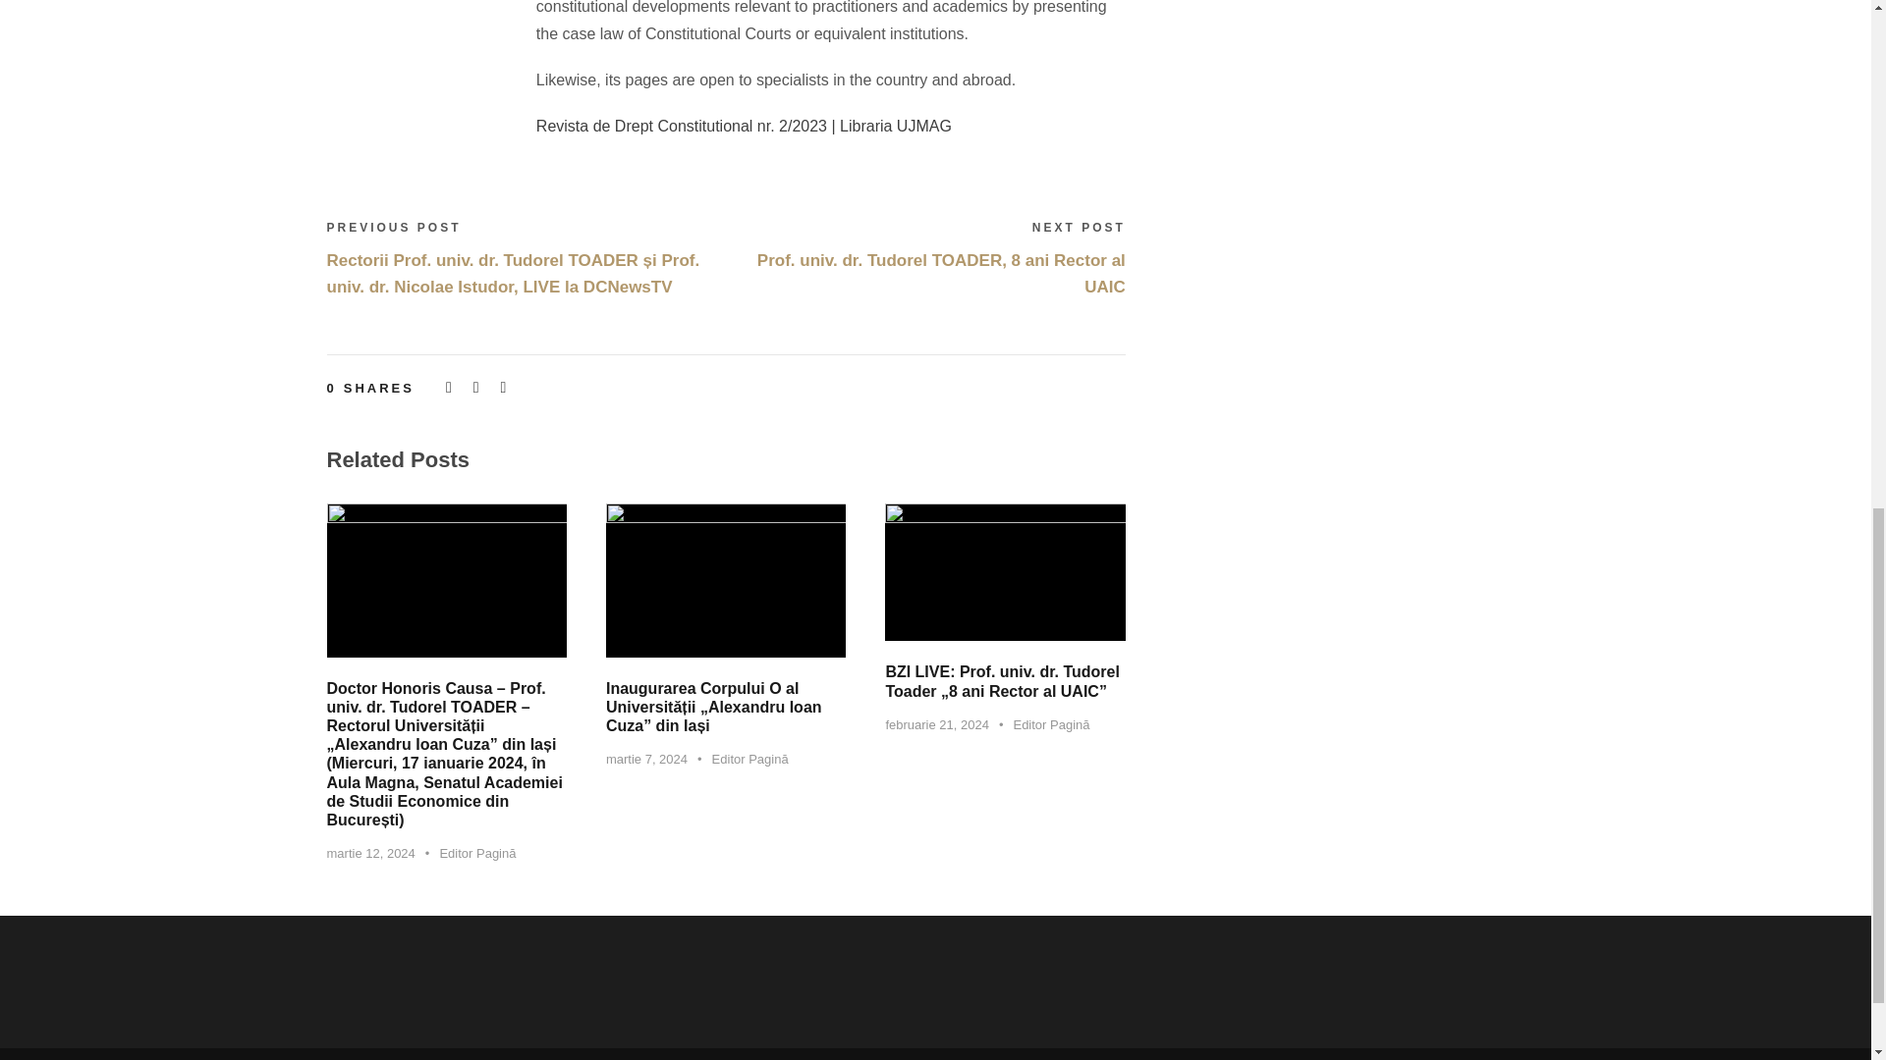 The height and width of the screenshot is (1060, 1886). Describe the element at coordinates (646, 758) in the screenshot. I see `martie 7, 2024` at that location.